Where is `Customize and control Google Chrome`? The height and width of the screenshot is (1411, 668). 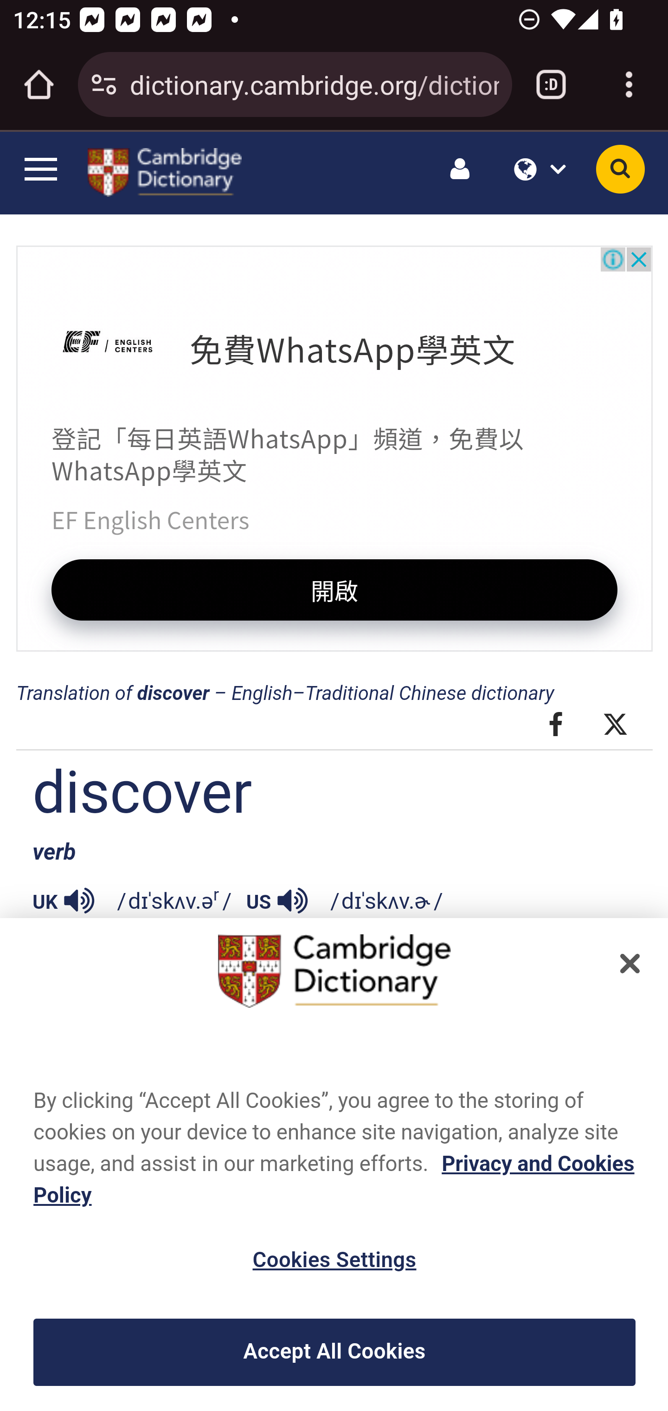
Customize and control Google Chrome is located at coordinates (629, 84).